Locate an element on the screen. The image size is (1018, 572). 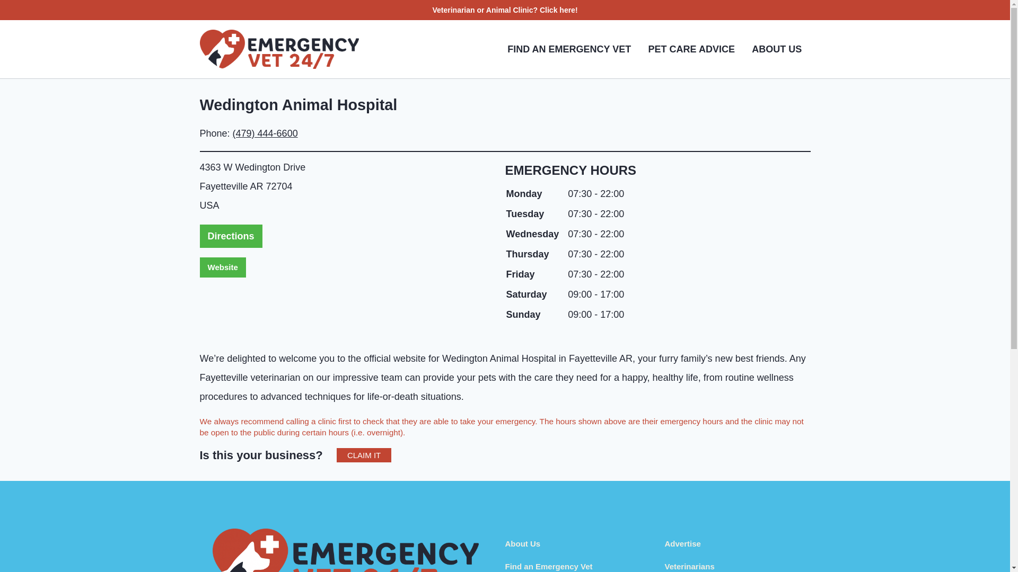
CLAIM IT is located at coordinates (364, 454).